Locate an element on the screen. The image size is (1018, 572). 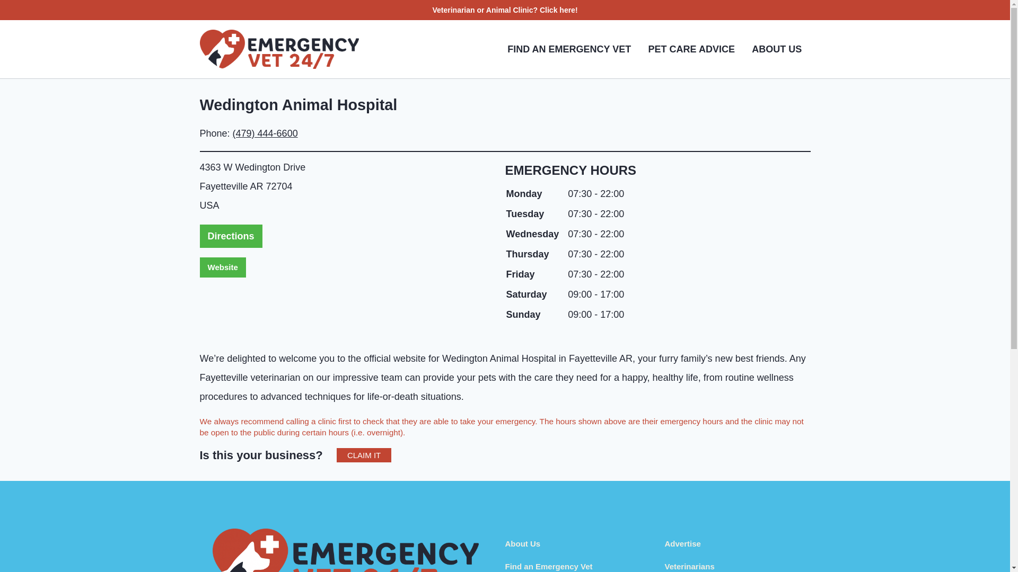
CLAIM IT is located at coordinates (364, 454).